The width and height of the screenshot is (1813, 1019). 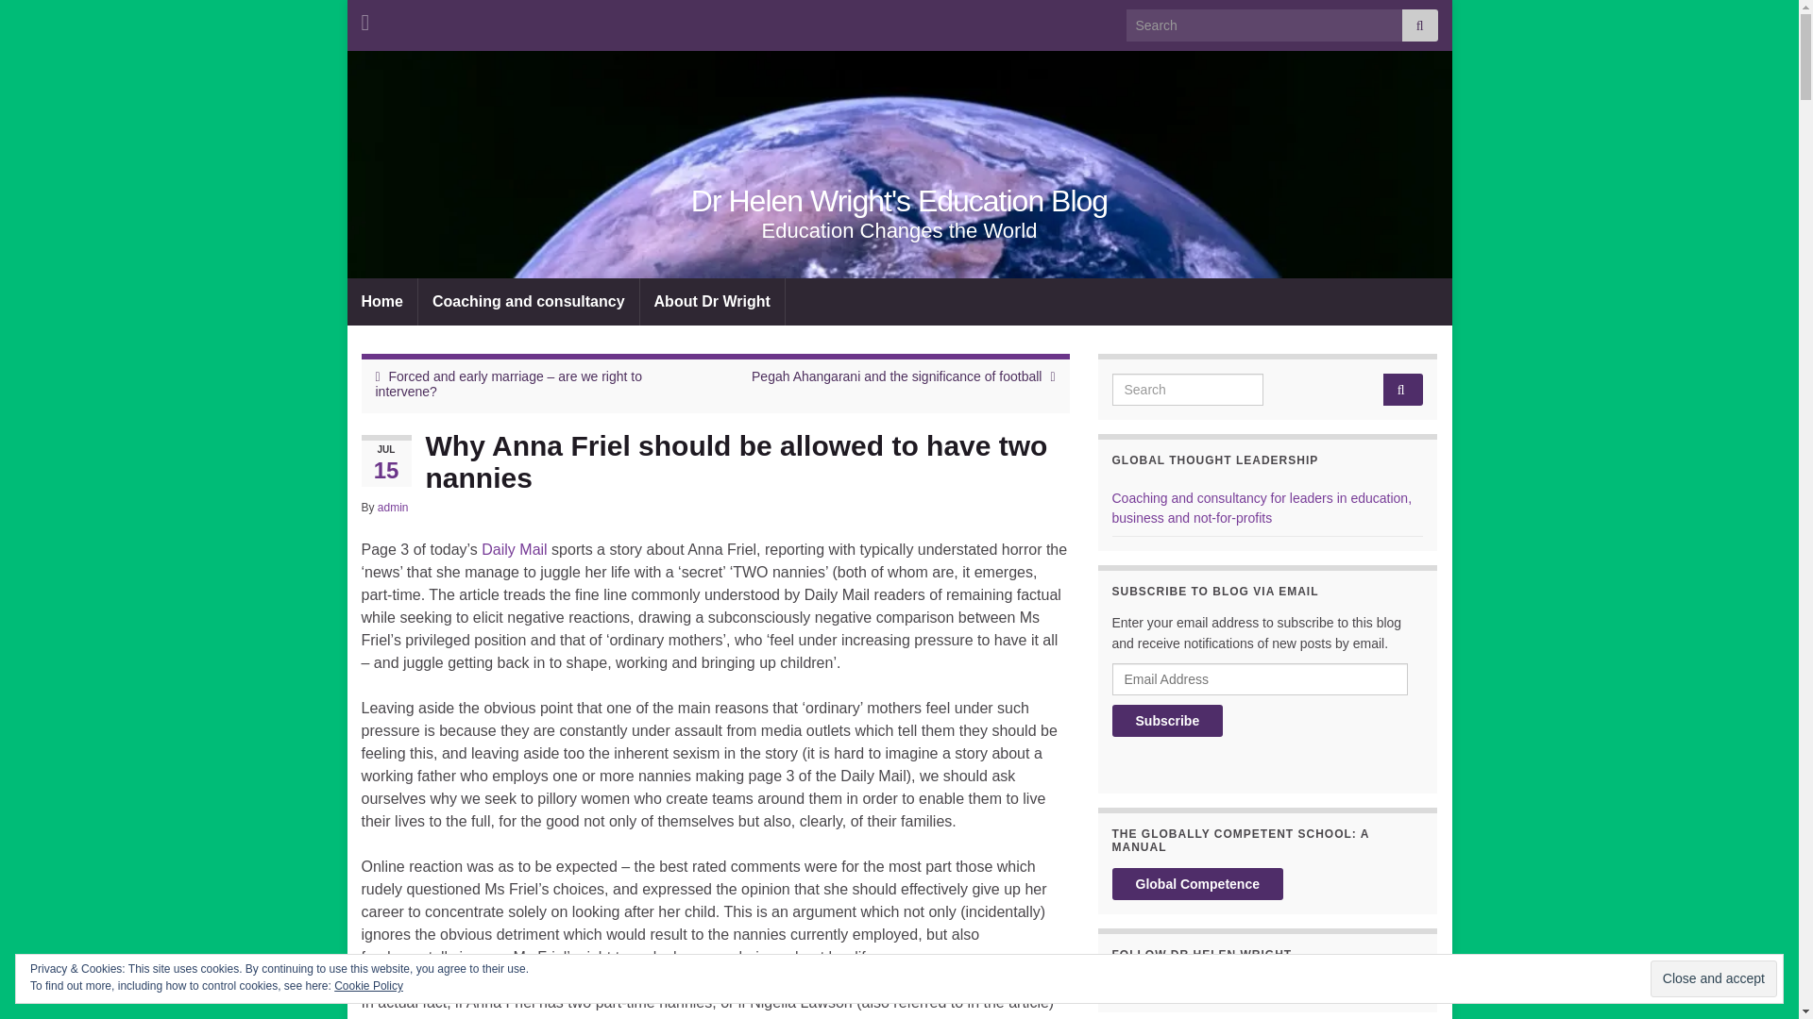 I want to click on Pegah Ahangarani and the significance of football, so click(x=896, y=376).